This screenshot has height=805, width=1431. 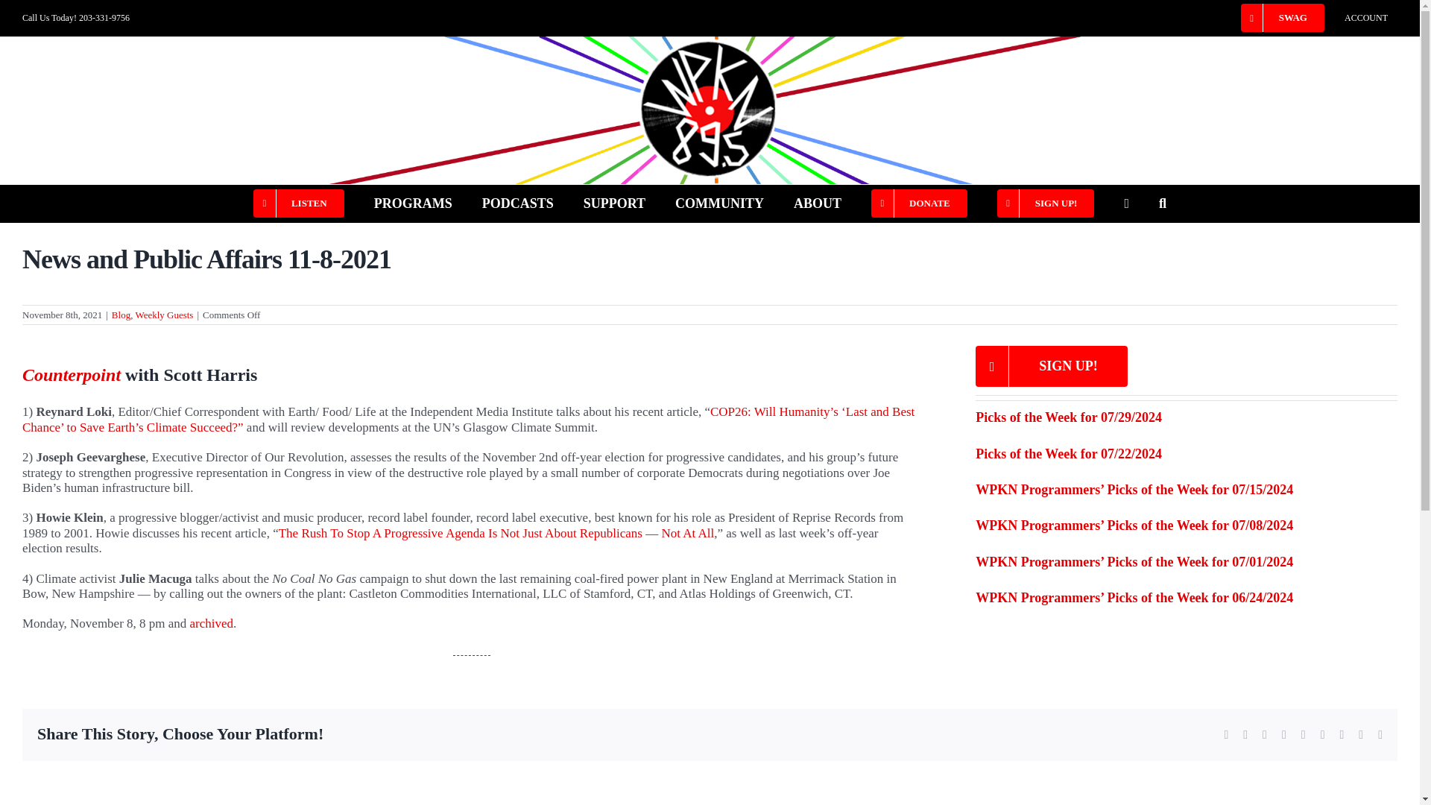 I want to click on PODCASTS, so click(x=518, y=203).